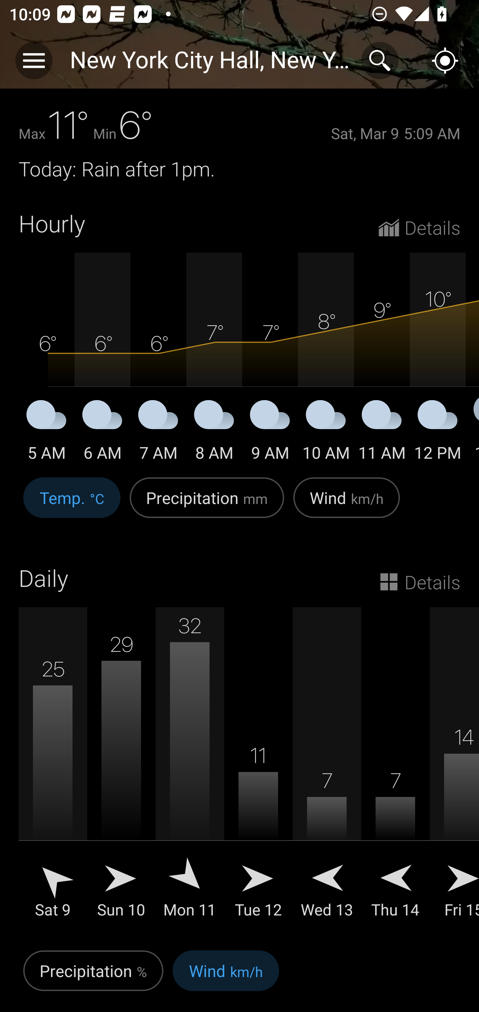 This screenshot has height=1012, width=479. I want to click on 6 AM, so click(102, 432).